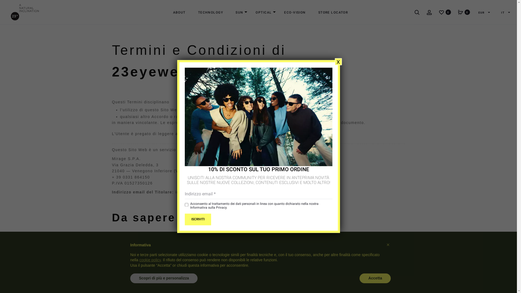  Describe the element at coordinates (460, 12) in the screenshot. I see `0` at that location.